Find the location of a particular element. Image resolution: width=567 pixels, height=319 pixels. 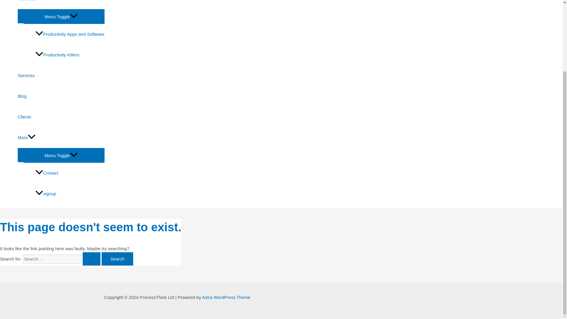

Blog is located at coordinates (61, 96).